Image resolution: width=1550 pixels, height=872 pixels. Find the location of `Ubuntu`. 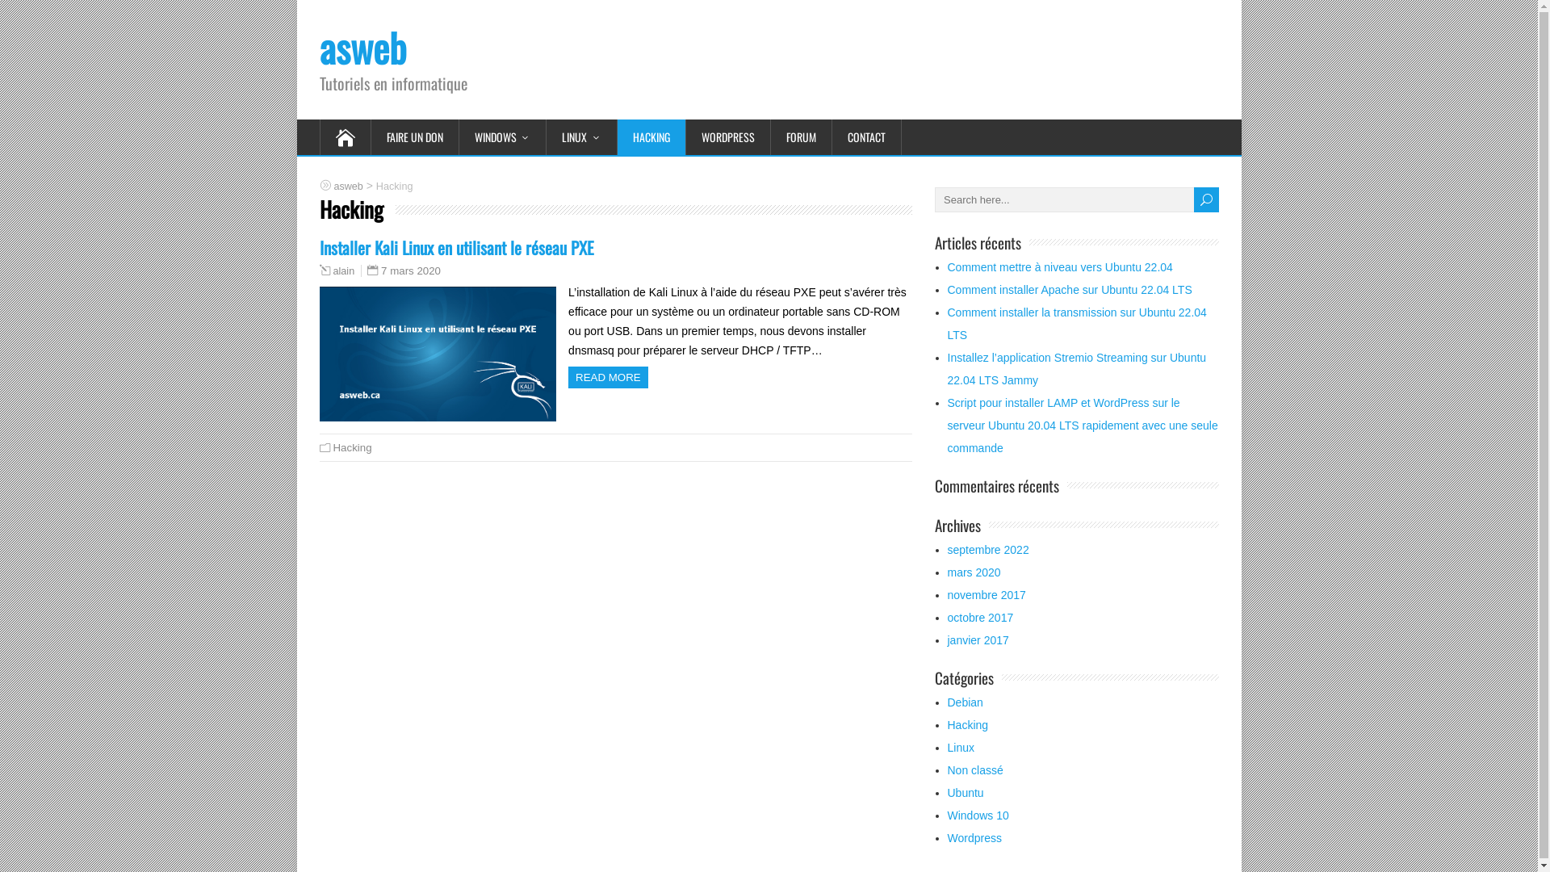

Ubuntu is located at coordinates (966, 793).